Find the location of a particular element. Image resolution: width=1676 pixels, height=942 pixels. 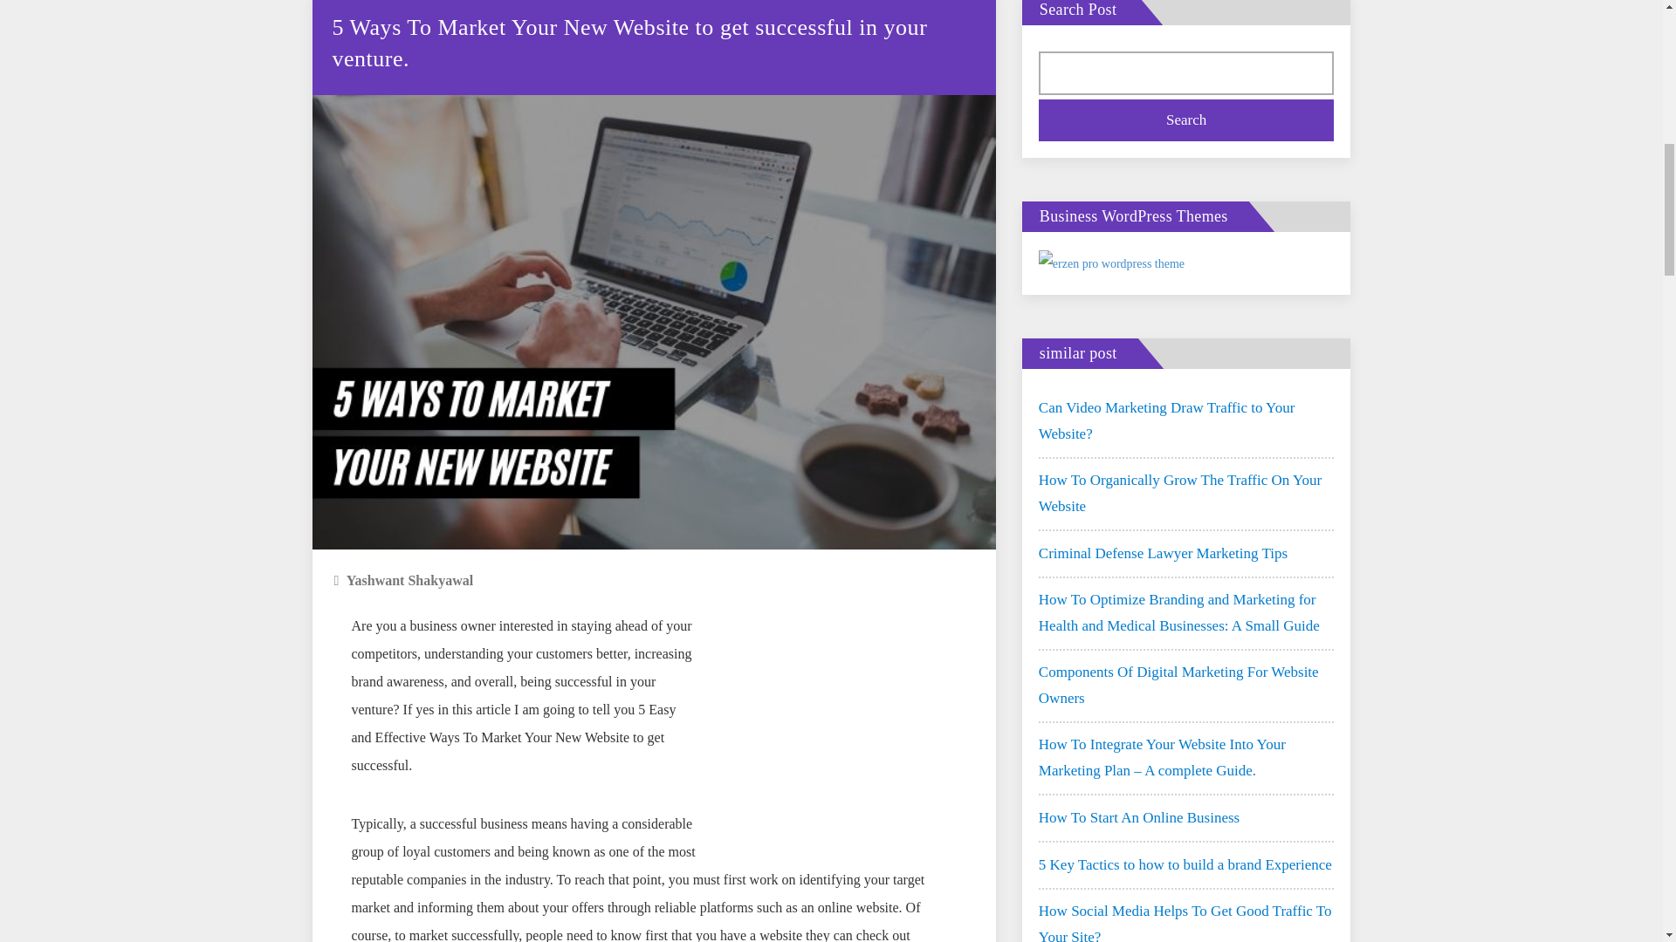

Search is located at coordinates (1186, 120).